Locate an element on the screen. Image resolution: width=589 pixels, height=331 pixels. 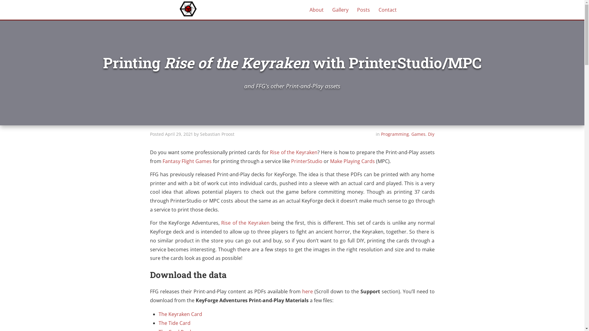
Diy is located at coordinates (431, 134).